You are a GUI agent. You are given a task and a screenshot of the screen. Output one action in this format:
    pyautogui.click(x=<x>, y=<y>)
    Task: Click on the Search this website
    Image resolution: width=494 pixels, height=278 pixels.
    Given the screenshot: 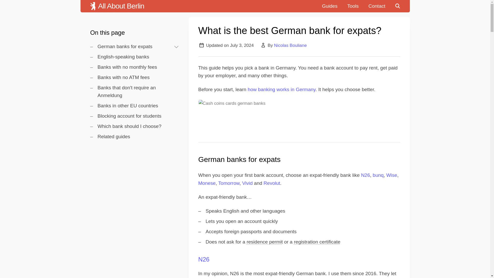 What is the action you would take?
    pyautogui.click(x=402, y=6)
    